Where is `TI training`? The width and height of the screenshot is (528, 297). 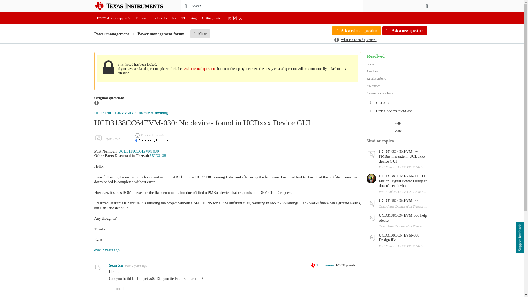
TI training is located at coordinates (189, 18).